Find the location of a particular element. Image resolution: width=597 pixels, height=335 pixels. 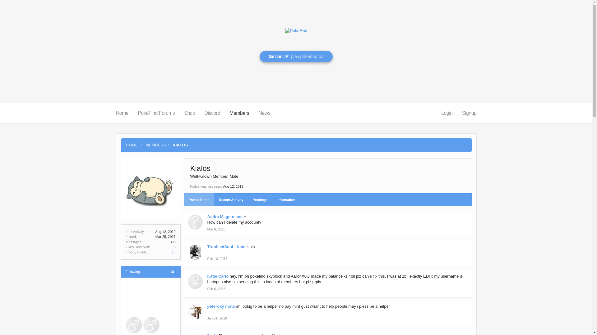

Anouck1 is located at coordinates (134, 290).